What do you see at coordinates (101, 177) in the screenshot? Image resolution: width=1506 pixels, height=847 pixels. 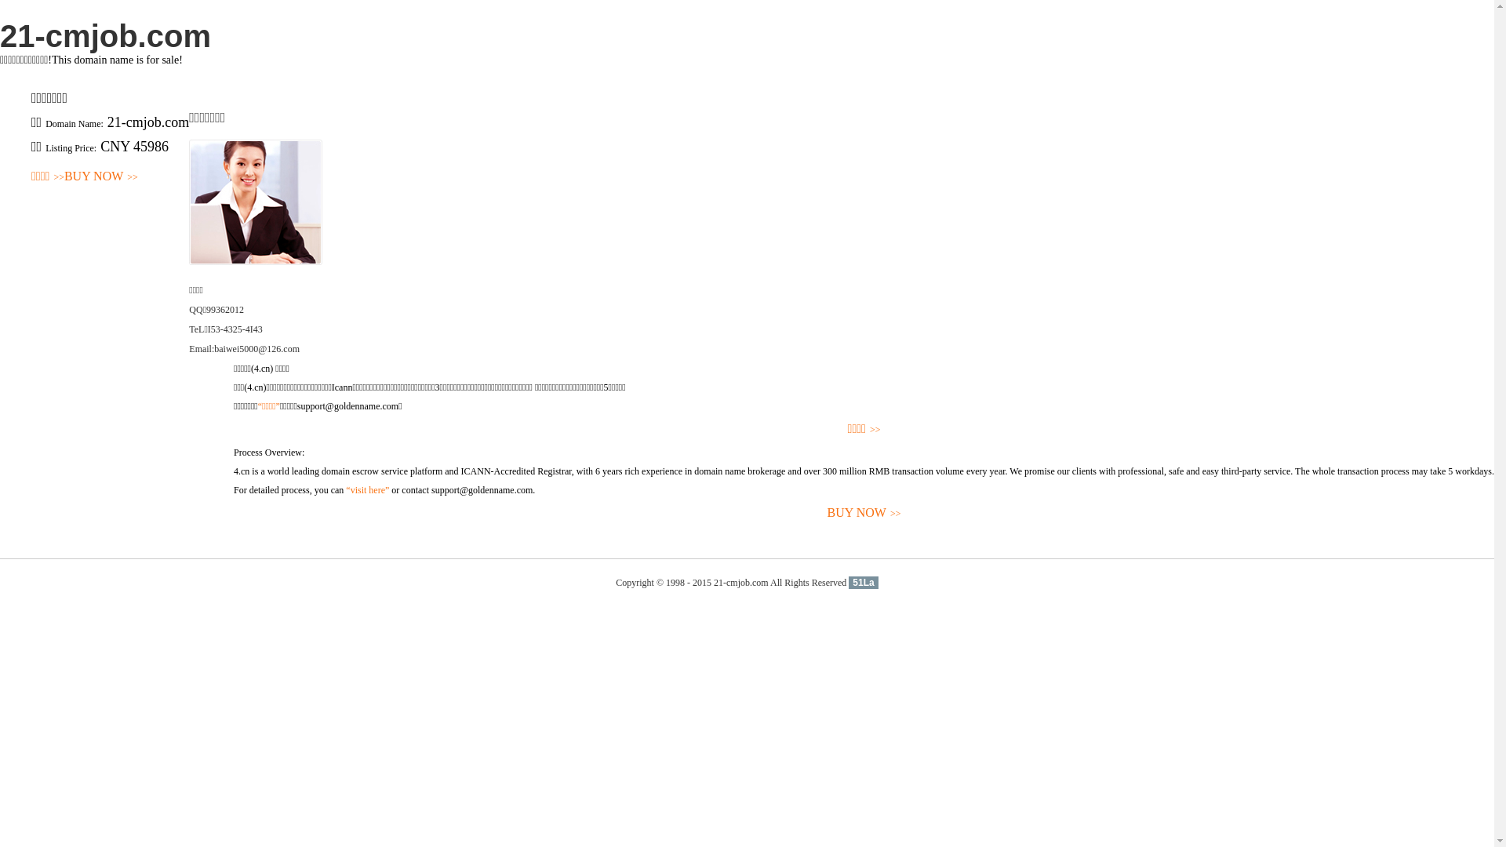 I see `BUY NOW>>` at bounding box center [101, 177].